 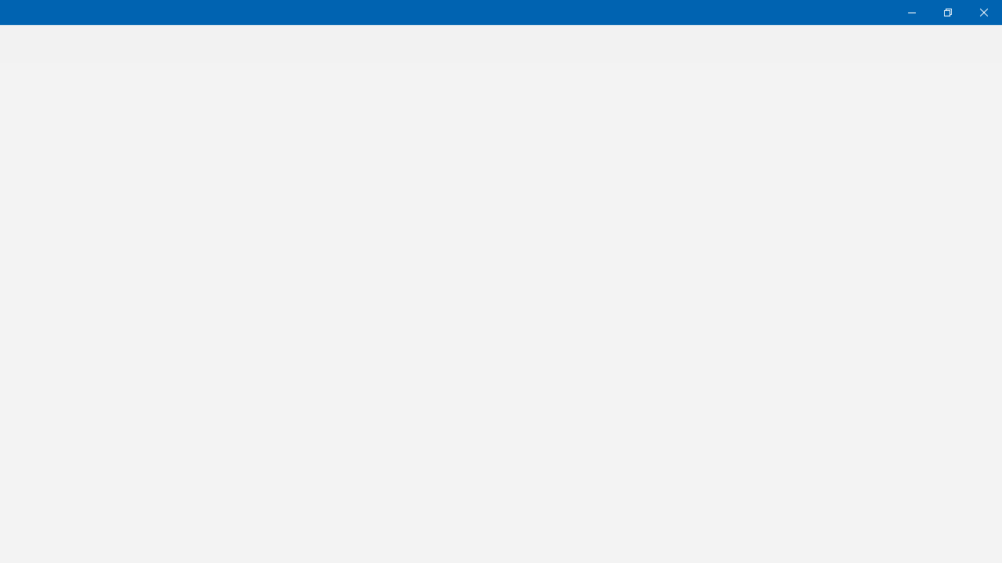 What do you see at coordinates (996, 67) in the screenshot?
I see `Vertical Small Decrease` at bounding box center [996, 67].